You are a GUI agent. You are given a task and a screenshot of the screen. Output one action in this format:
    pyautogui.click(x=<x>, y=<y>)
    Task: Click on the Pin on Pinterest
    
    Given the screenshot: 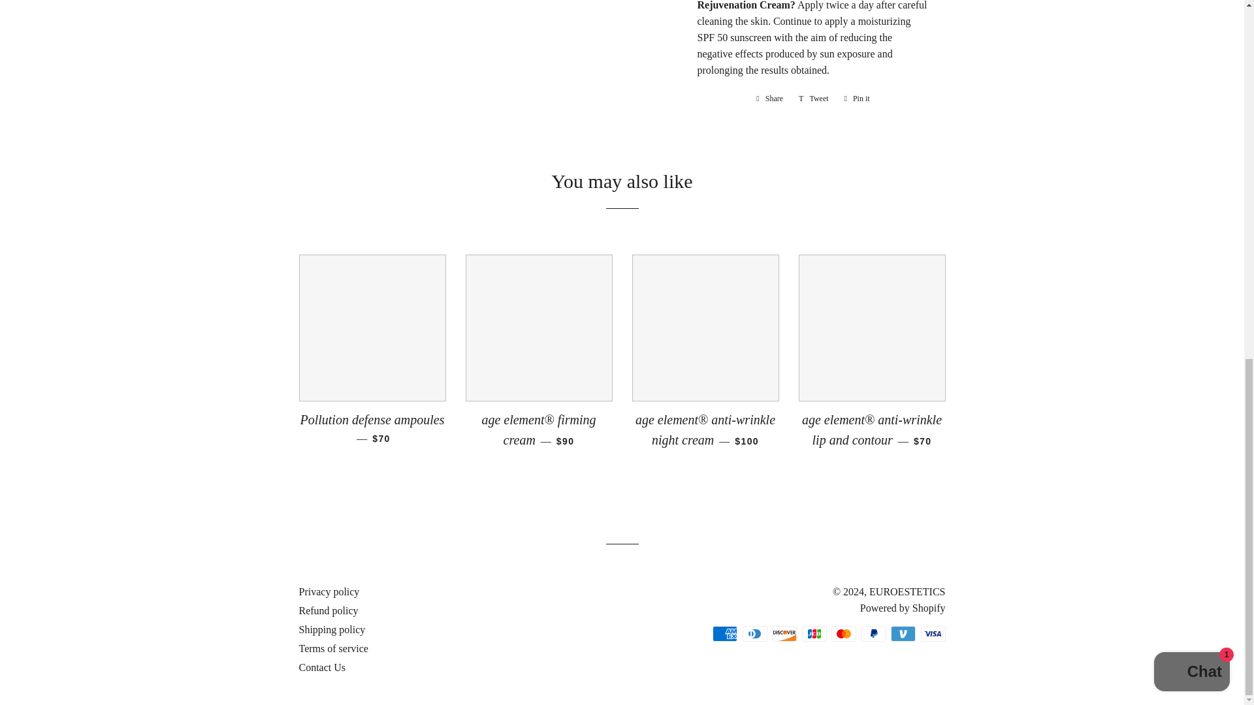 What is the action you would take?
    pyautogui.click(x=873, y=633)
    